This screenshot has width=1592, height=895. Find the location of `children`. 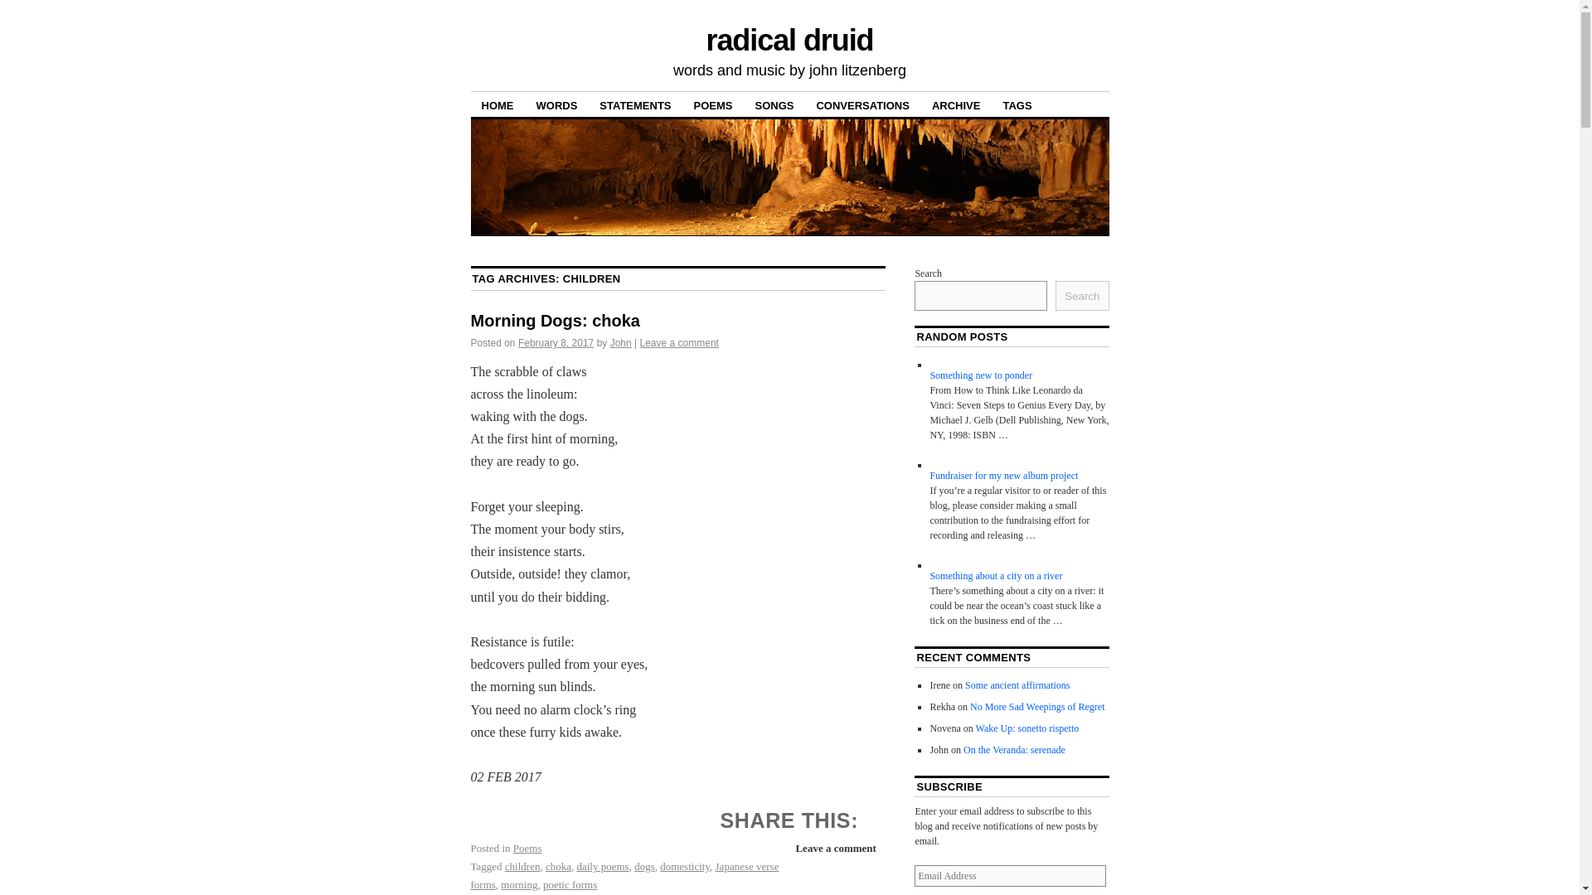

children is located at coordinates (522, 866).